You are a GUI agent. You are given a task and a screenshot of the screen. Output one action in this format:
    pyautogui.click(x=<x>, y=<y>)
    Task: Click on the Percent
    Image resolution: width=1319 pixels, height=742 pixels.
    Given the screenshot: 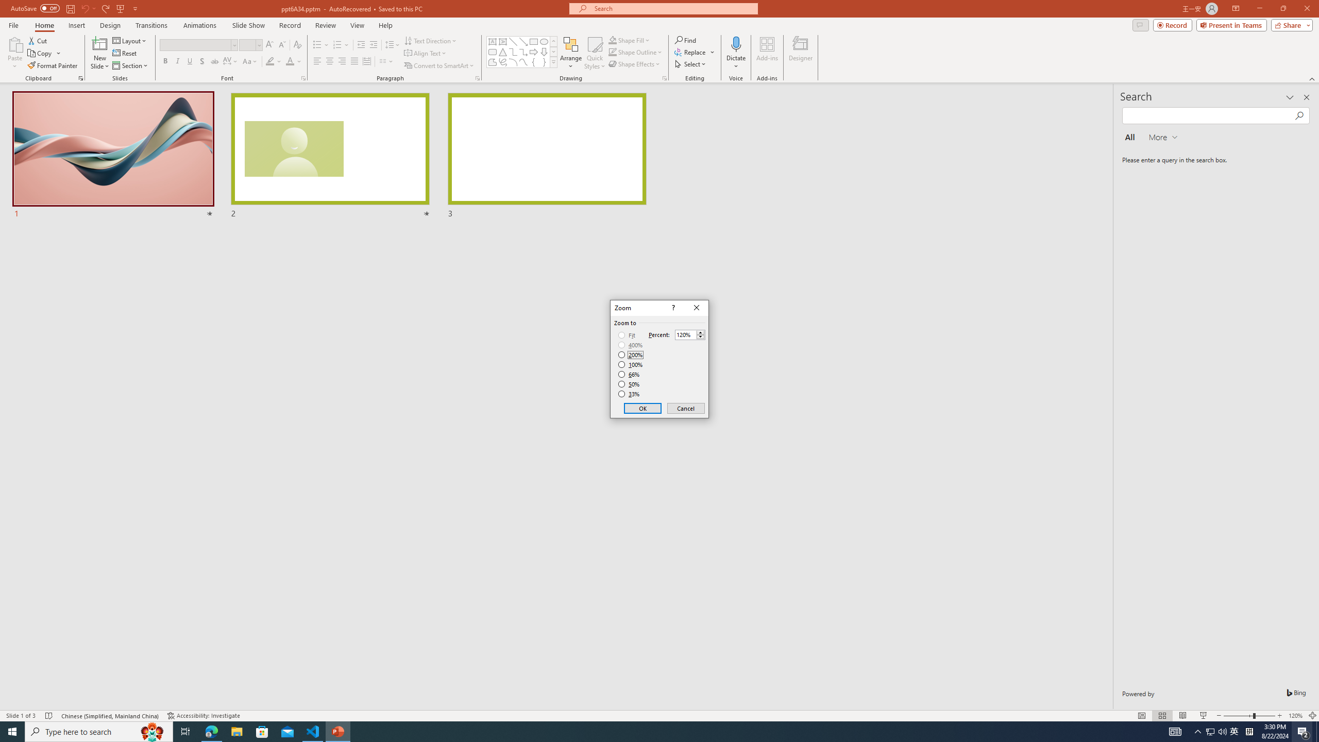 What is the action you would take?
    pyautogui.click(x=690, y=334)
    